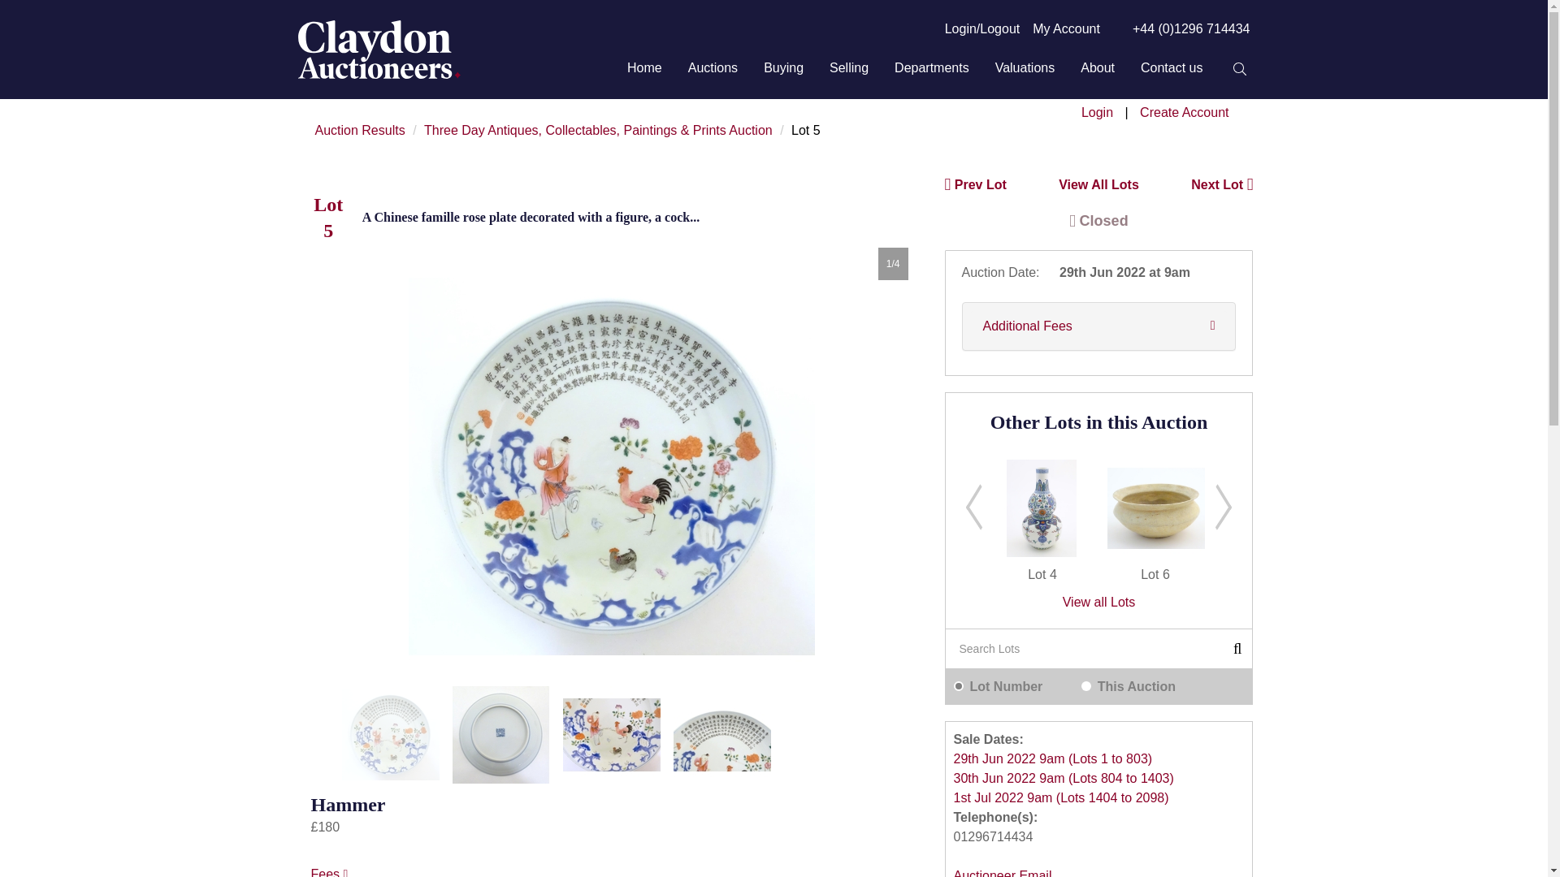 The width and height of the screenshot is (1560, 877). What do you see at coordinates (1098, 68) in the screenshot?
I see `About` at bounding box center [1098, 68].